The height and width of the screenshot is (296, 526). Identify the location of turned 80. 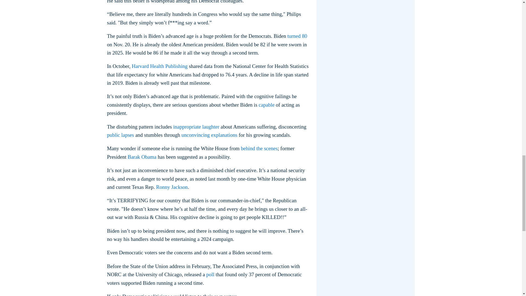
(297, 36).